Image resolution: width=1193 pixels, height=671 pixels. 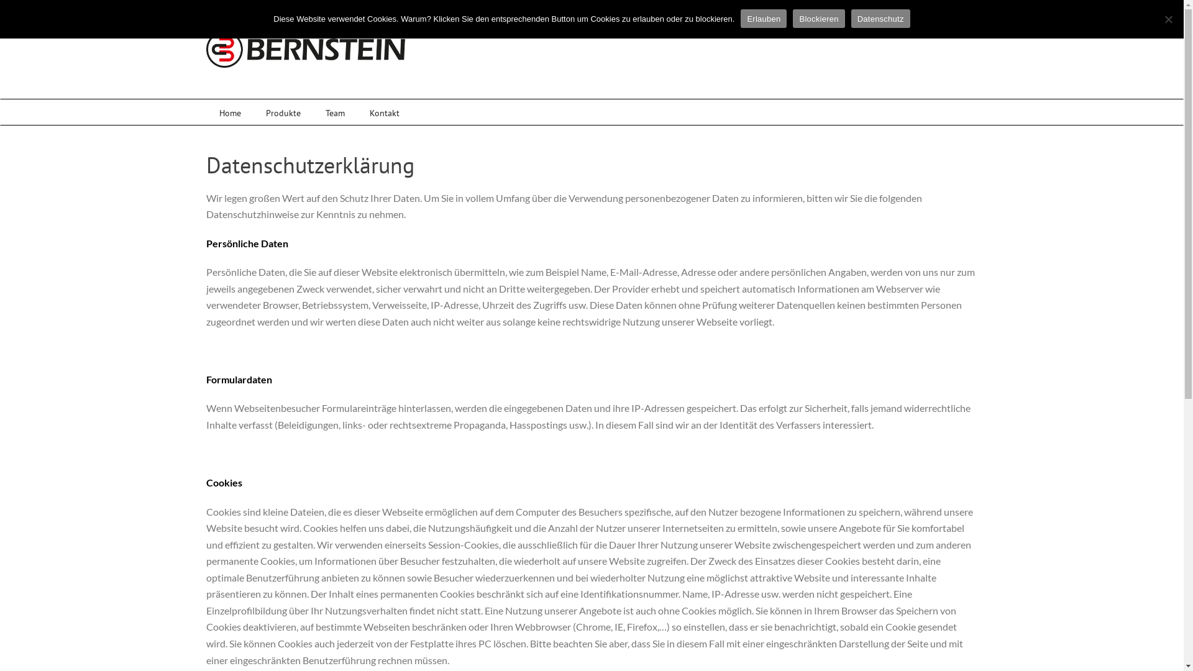 I want to click on Datenschutz, so click(x=881, y=19).